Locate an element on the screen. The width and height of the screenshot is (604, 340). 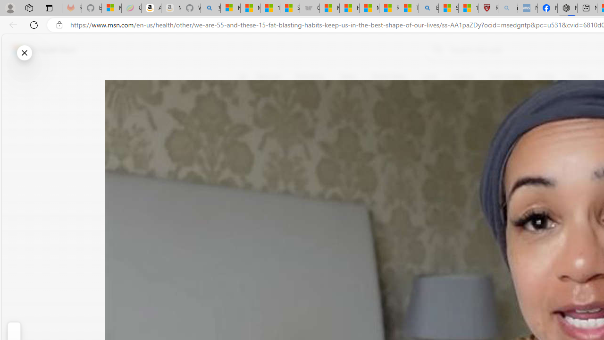
How I Got Rid of Microsoft Edge's Unnecessary Features is located at coordinates (349, 8).